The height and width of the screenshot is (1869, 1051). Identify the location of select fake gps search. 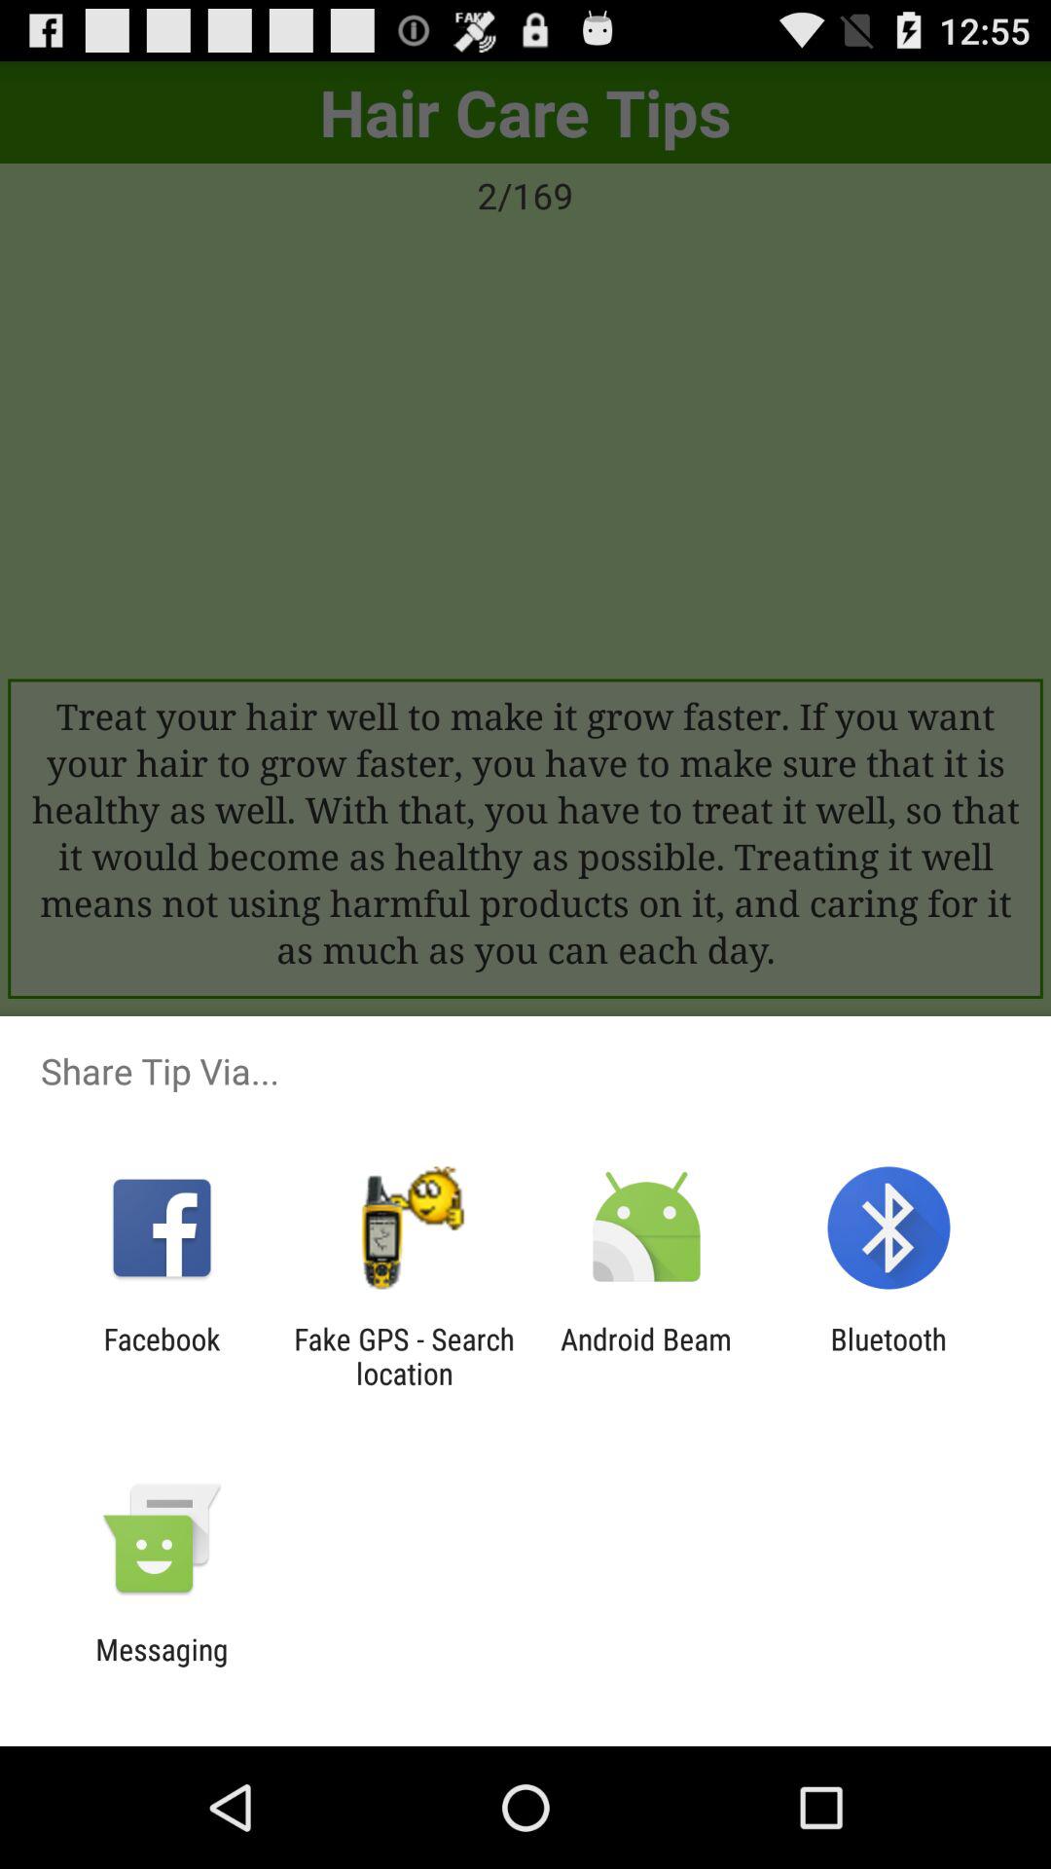
(404, 1356).